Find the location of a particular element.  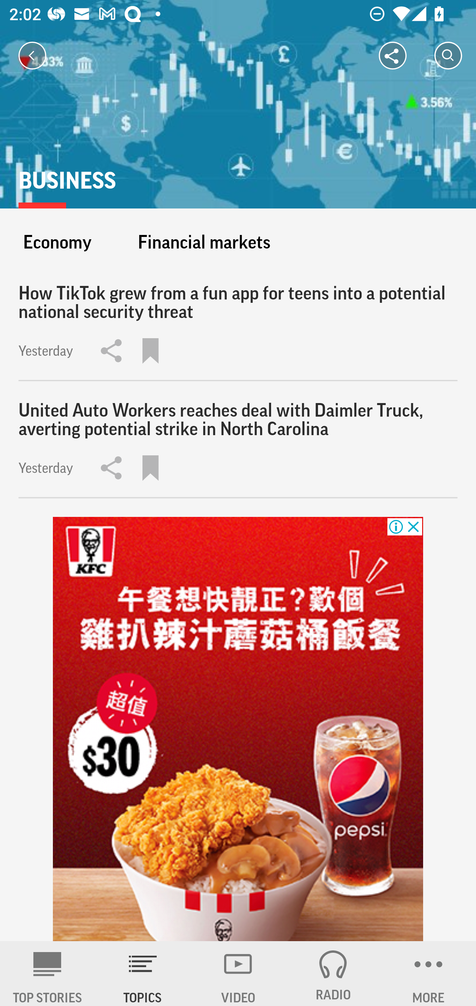

Financial markets is located at coordinates (204, 242).